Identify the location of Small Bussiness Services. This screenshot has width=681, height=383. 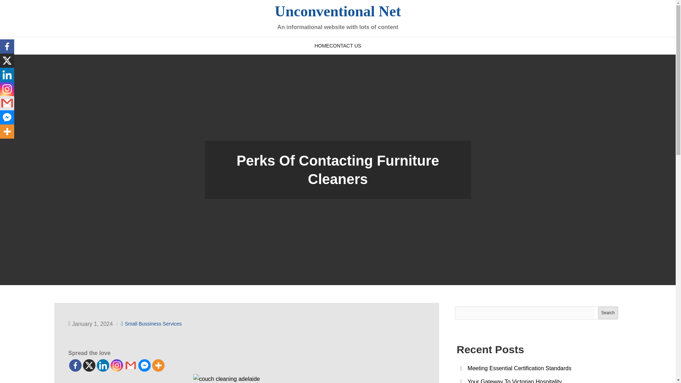
(153, 323).